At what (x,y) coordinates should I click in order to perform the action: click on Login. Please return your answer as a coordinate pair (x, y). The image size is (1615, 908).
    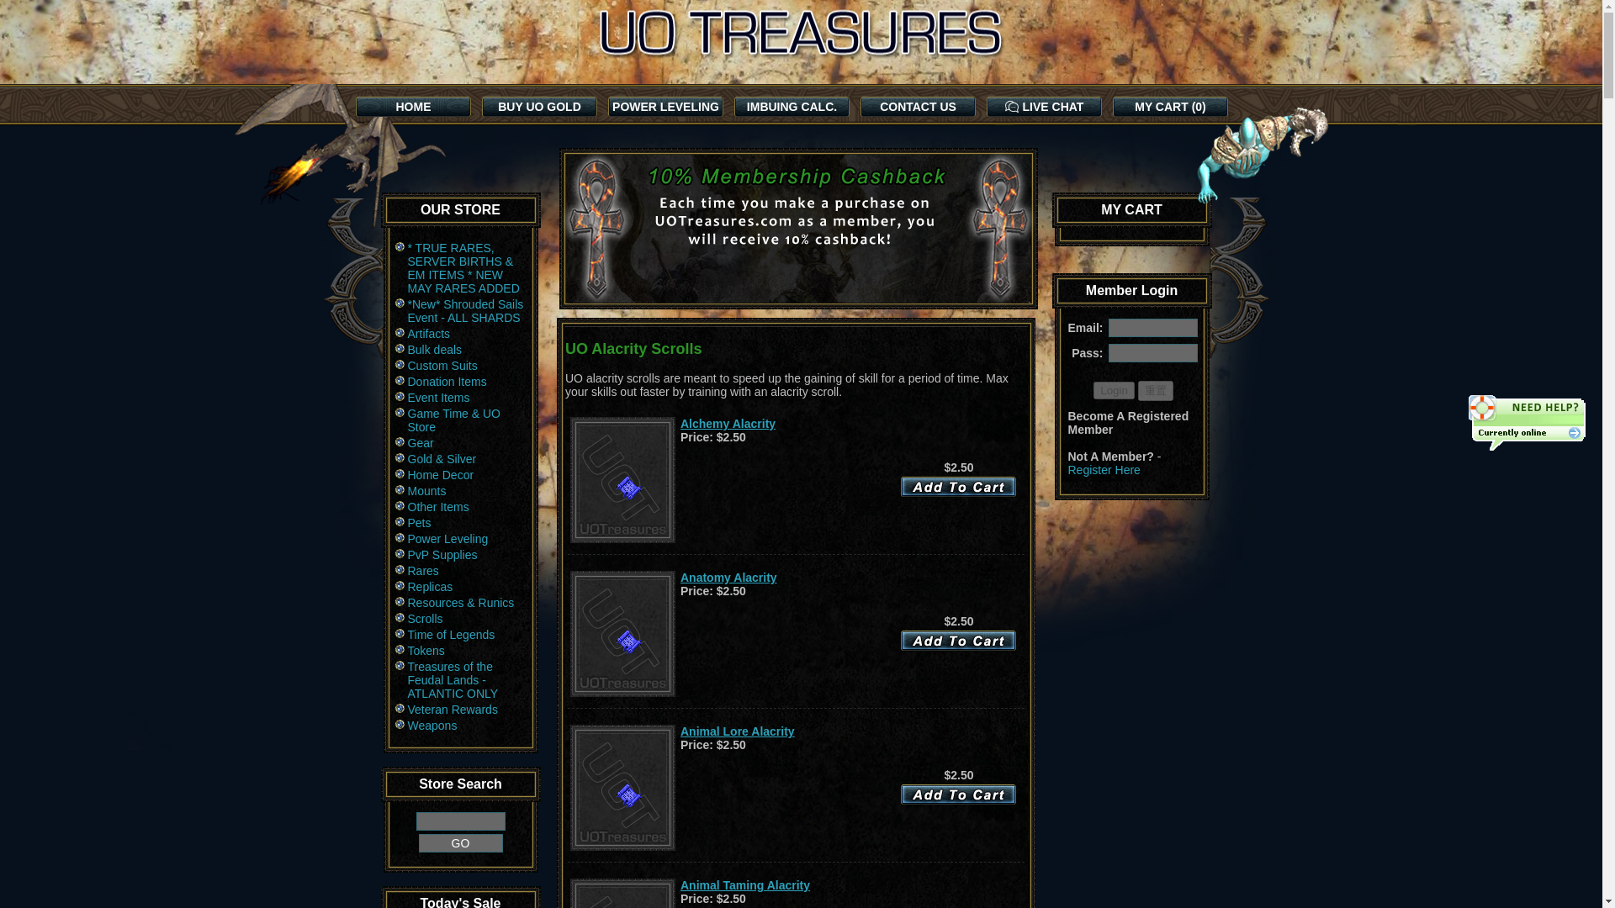
    Looking at the image, I should click on (1114, 390).